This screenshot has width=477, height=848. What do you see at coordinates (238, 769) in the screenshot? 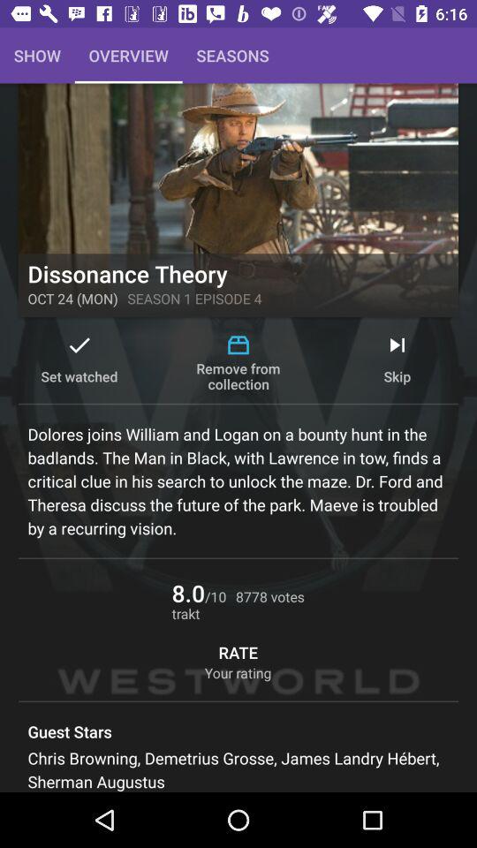
I see `flip to chris browning demetrius` at bounding box center [238, 769].